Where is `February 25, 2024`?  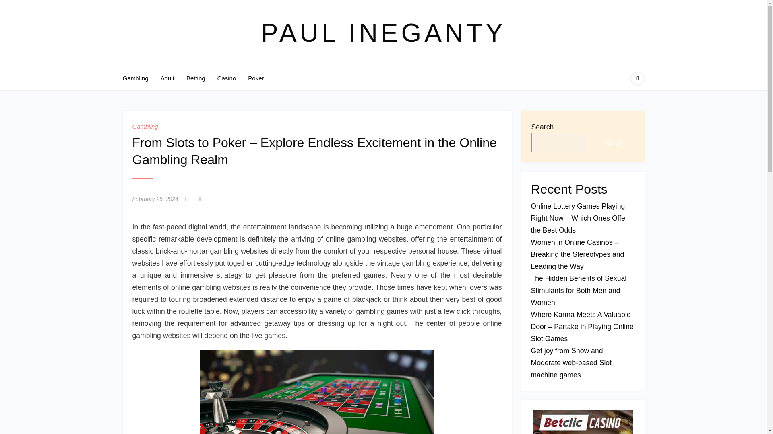 February 25, 2024 is located at coordinates (155, 199).